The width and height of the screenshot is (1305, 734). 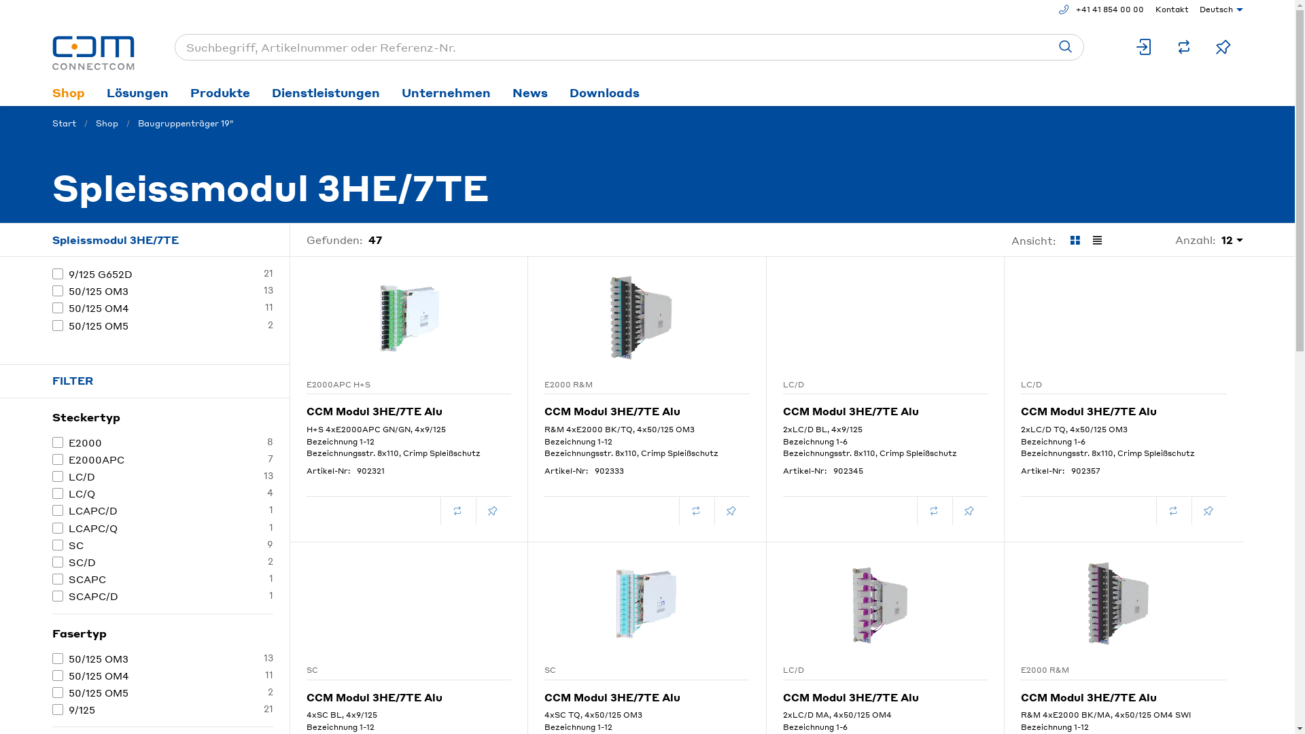 What do you see at coordinates (1124, 406) in the screenshot?
I see `CCM Modul 3HE/7TE Alu` at bounding box center [1124, 406].